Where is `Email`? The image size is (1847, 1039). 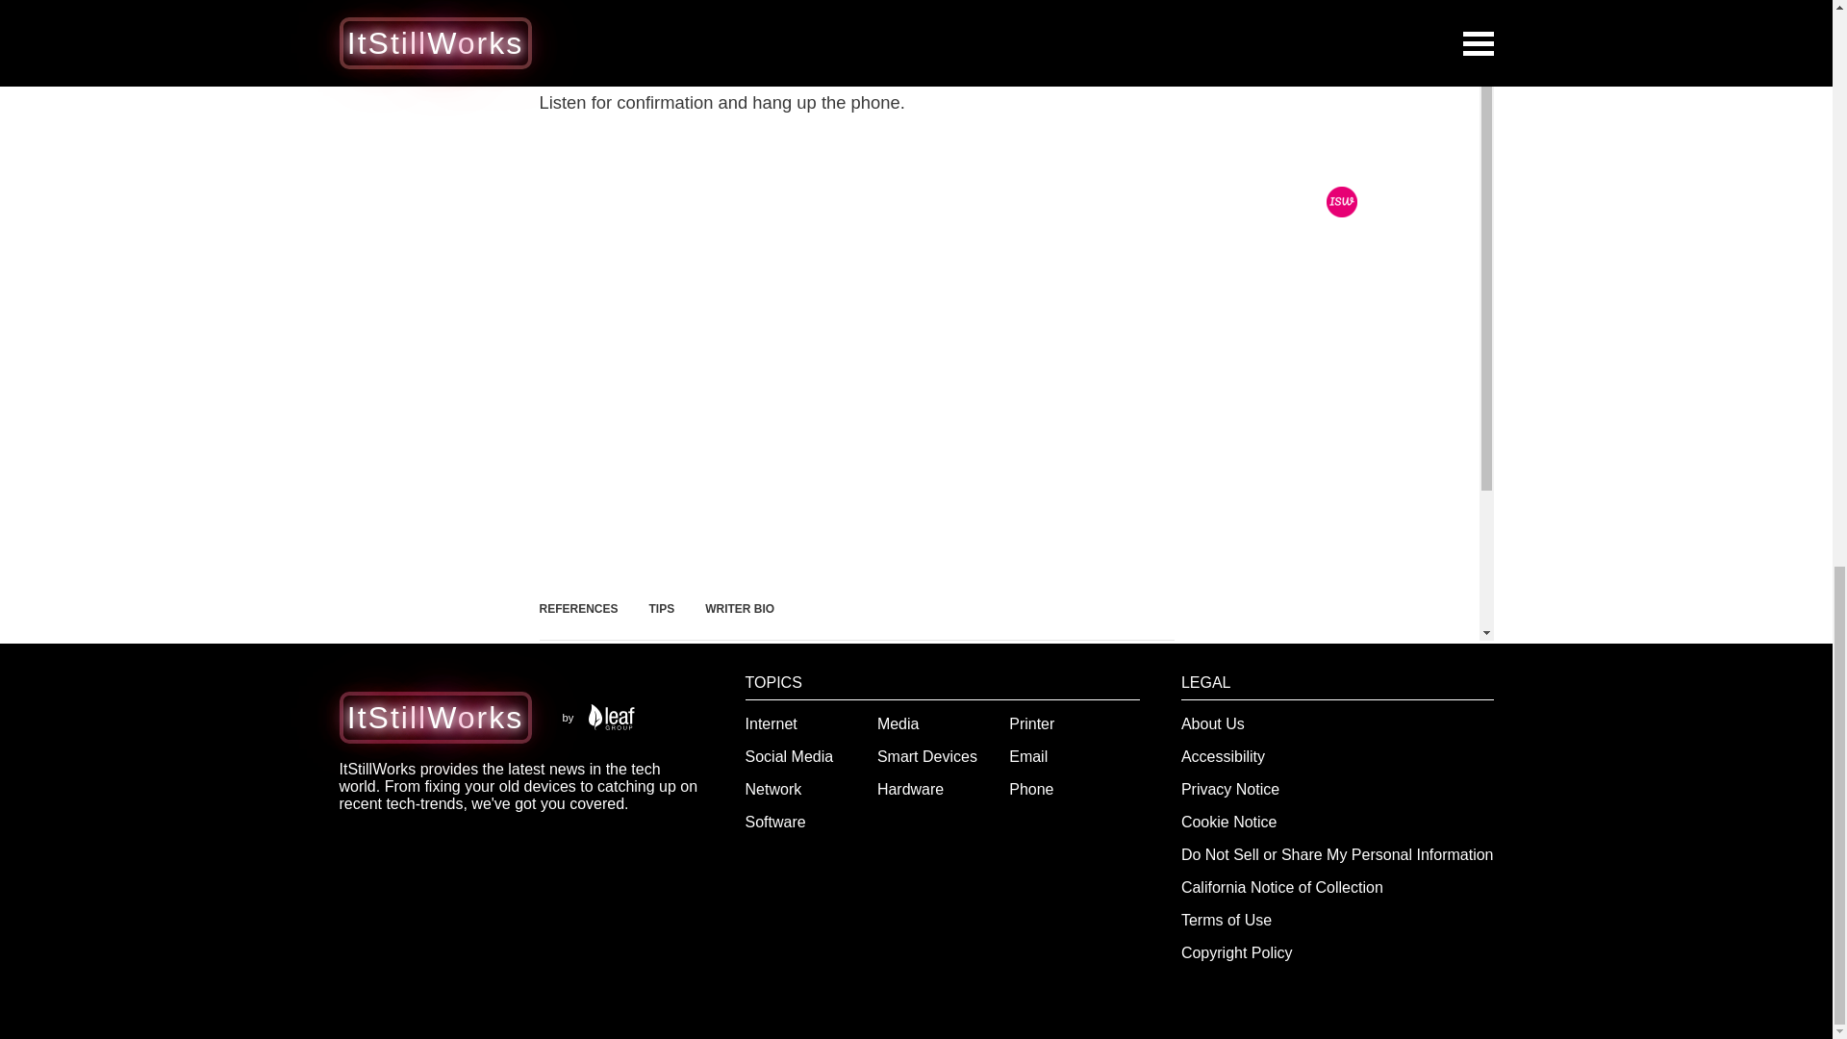 Email is located at coordinates (1027, 756).